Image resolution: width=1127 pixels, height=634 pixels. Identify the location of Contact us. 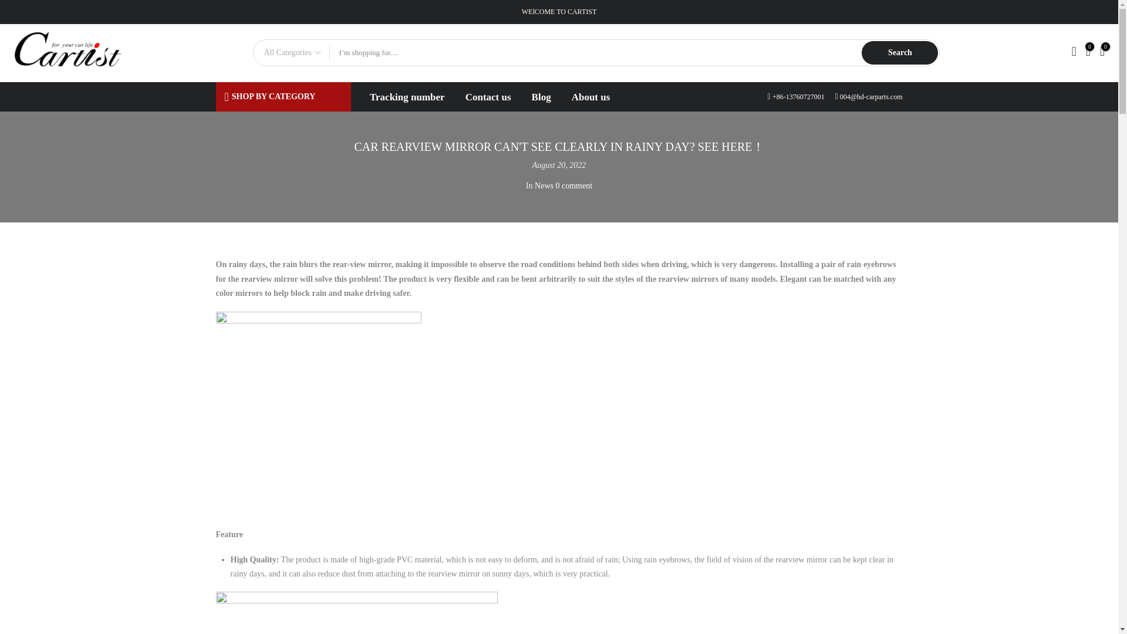
(488, 97).